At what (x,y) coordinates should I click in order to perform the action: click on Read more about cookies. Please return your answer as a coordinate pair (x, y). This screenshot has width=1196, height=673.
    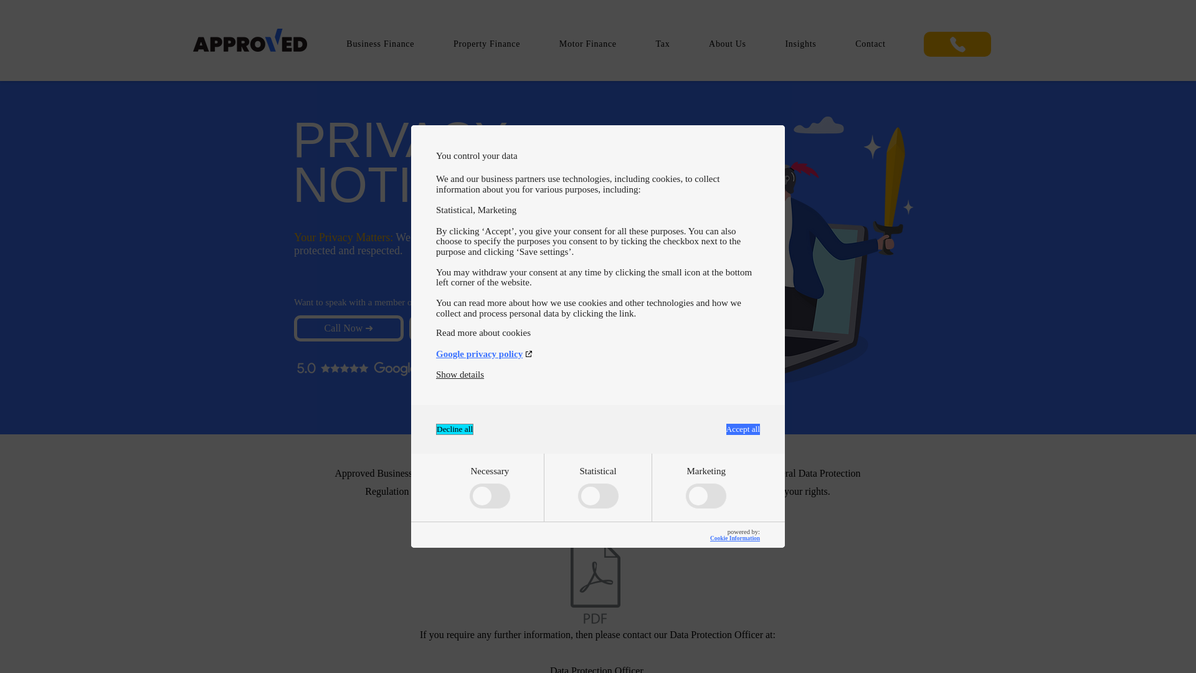
    Looking at the image, I should click on (598, 333).